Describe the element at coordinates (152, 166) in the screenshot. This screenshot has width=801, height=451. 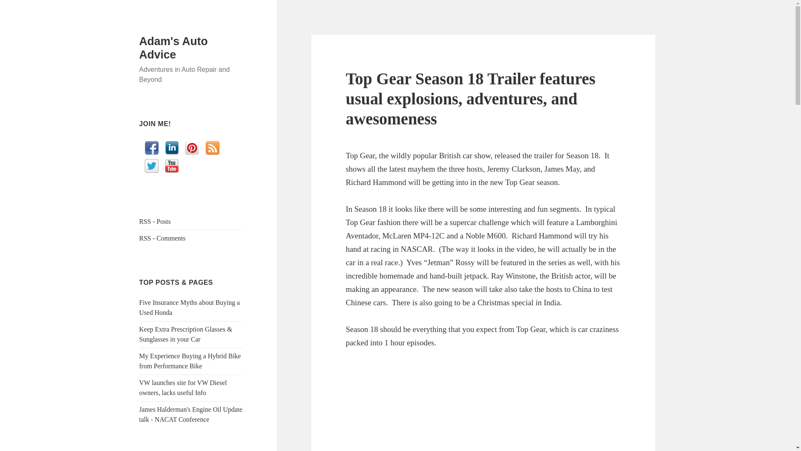
I see `Link to my Twitter Page` at that location.